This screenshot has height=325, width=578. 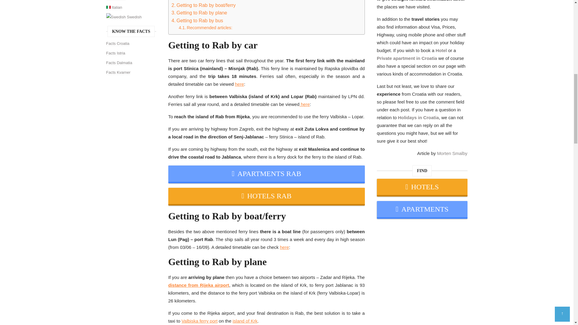 What do you see at coordinates (199, 13) in the screenshot?
I see `Getting to Rab by plane` at bounding box center [199, 13].